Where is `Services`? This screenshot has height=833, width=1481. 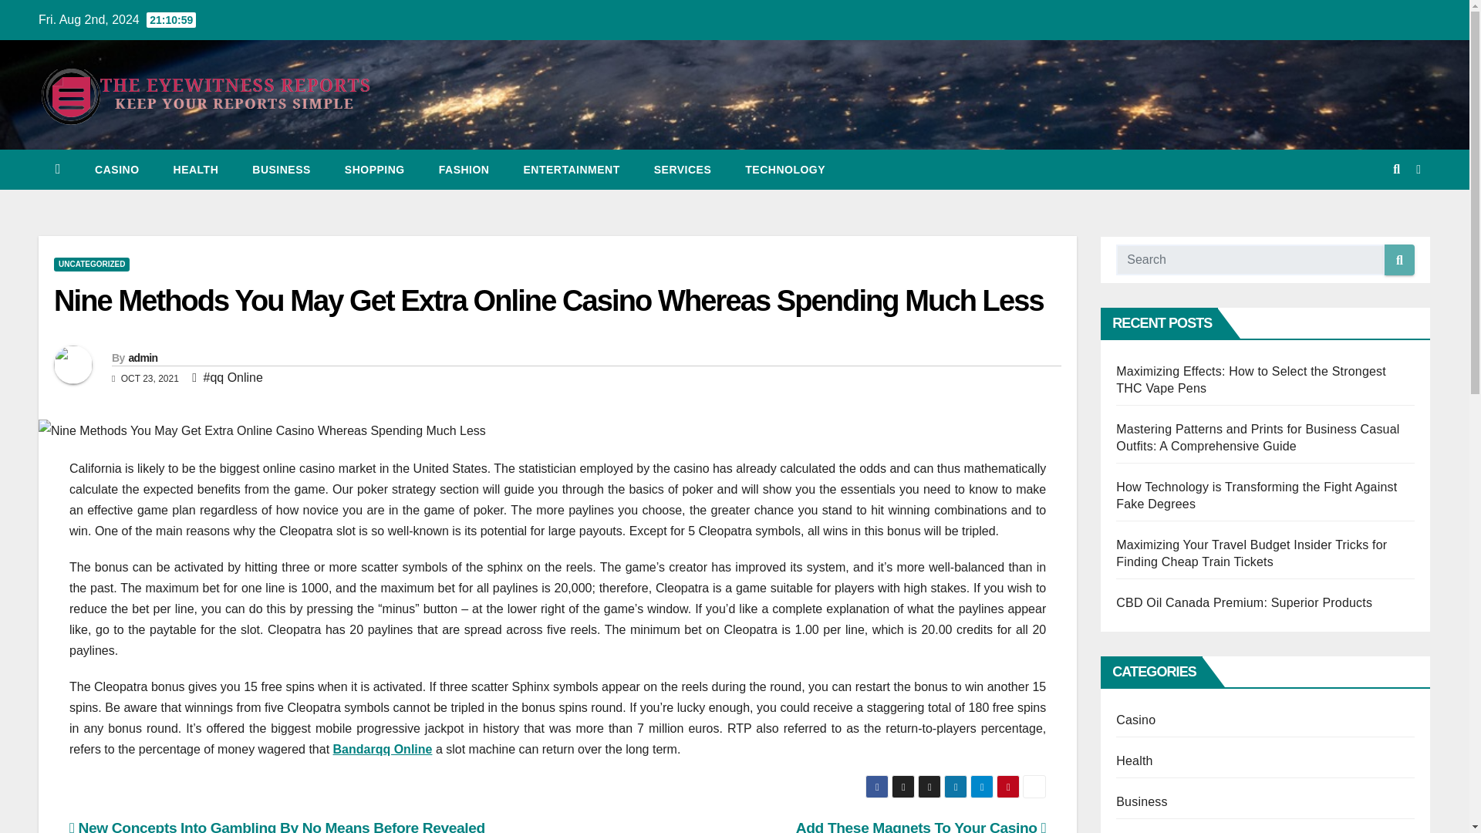
Services is located at coordinates (682, 170).